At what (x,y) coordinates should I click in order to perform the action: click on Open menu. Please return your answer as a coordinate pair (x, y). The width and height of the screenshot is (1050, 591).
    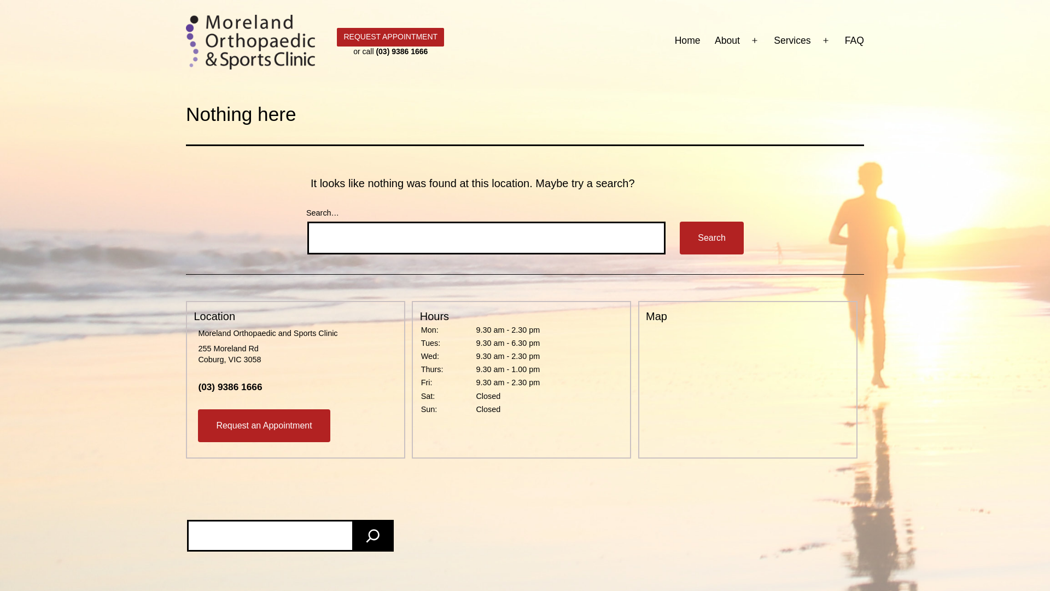
    Looking at the image, I should click on (826, 40).